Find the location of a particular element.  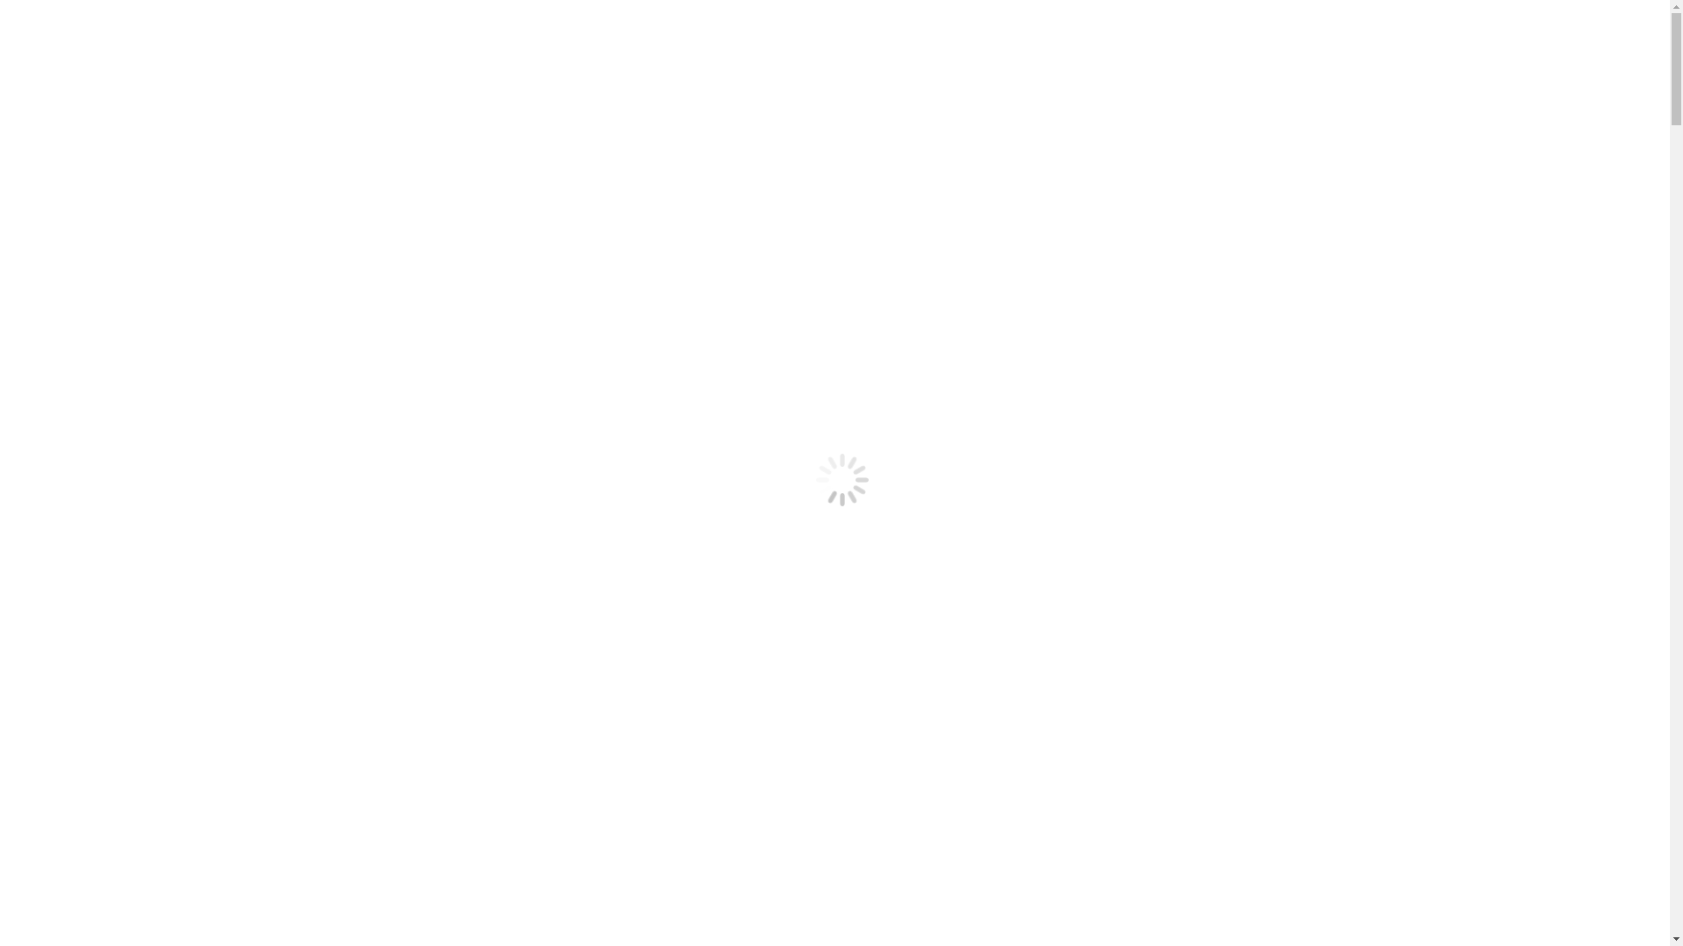

Preken is located at coordinates (61, 289).